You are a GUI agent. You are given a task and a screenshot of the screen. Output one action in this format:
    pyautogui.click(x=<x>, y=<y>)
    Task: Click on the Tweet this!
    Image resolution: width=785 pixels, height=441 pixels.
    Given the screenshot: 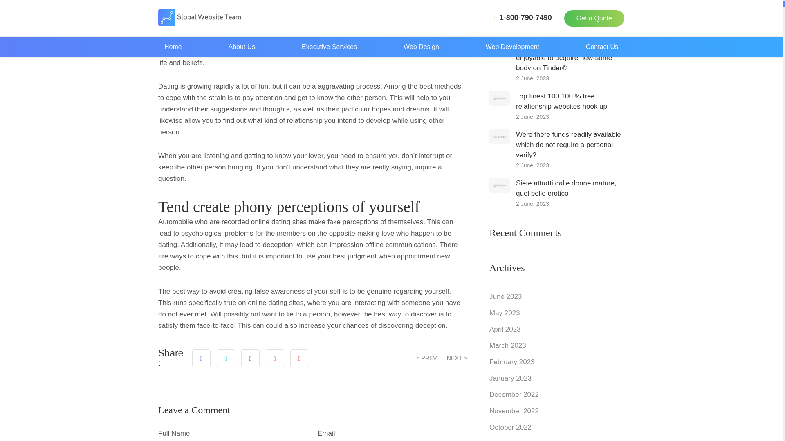 What is the action you would take?
    pyautogui.click(x=226, y=358)
    